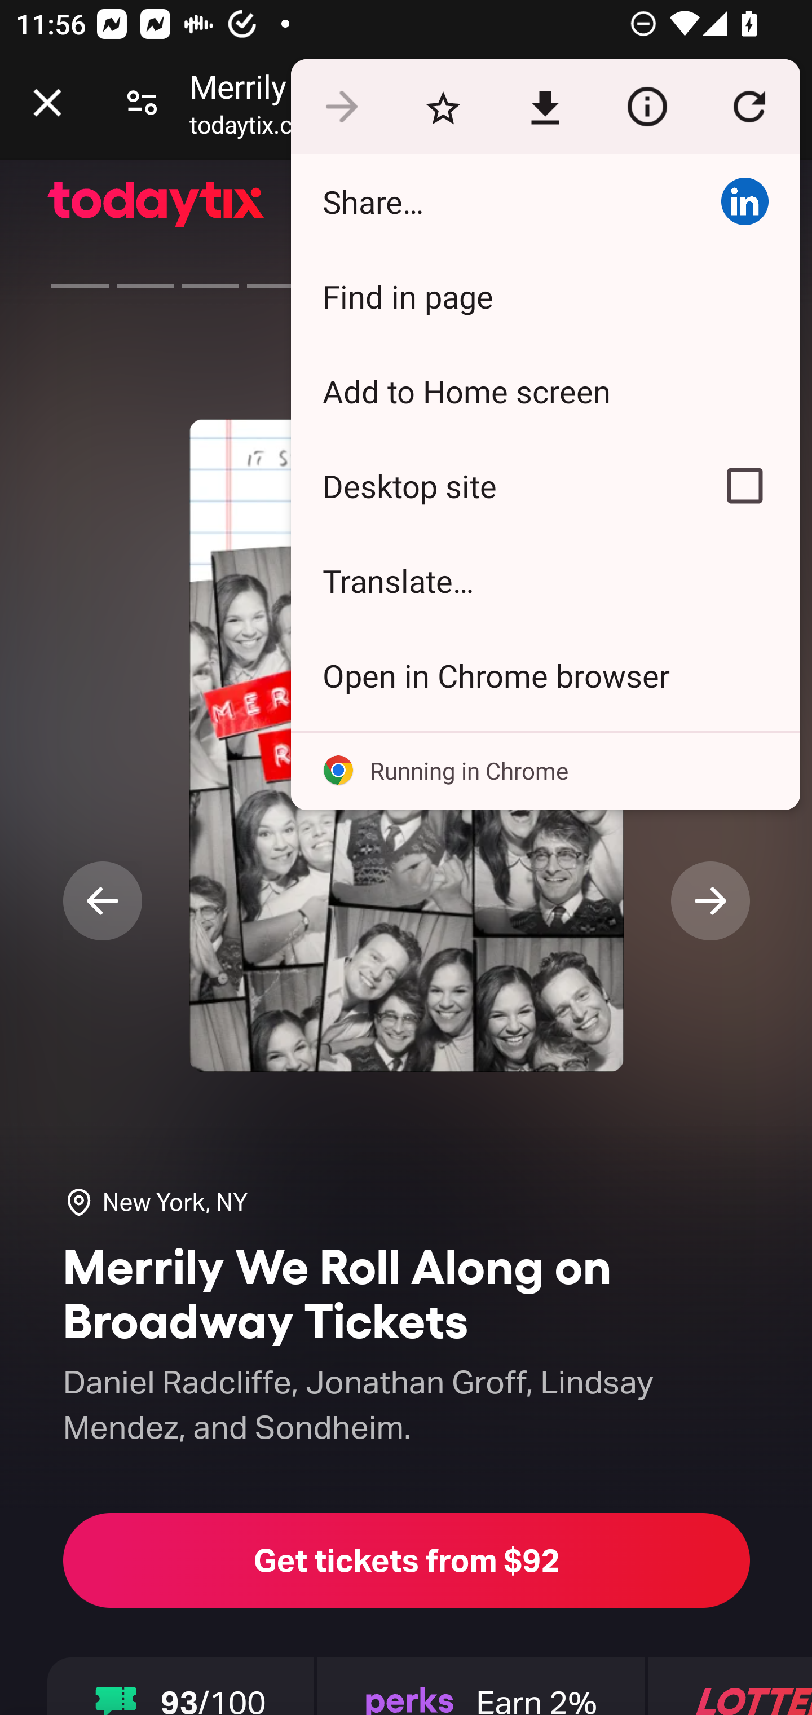 This screenshot has height=1715, width=812. Describe the element at coordinates (545, 580) in the screenshot. I see `Translate…` at that location.